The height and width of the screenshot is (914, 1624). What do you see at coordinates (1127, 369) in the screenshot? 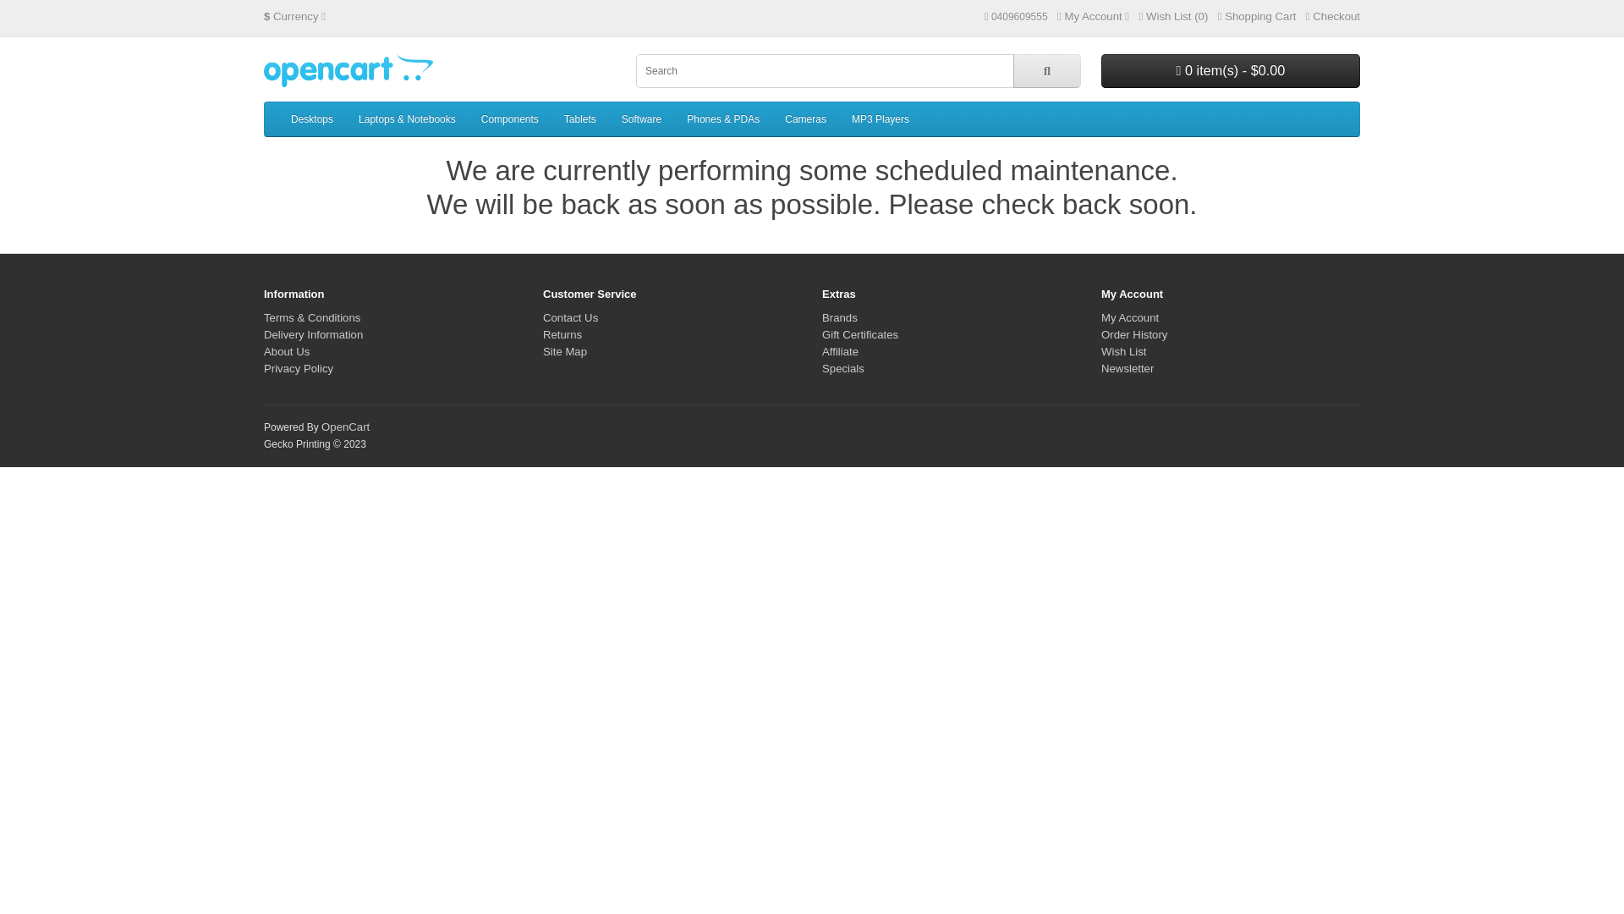
I see `Newsletter` at bounding box center [1127, 369].